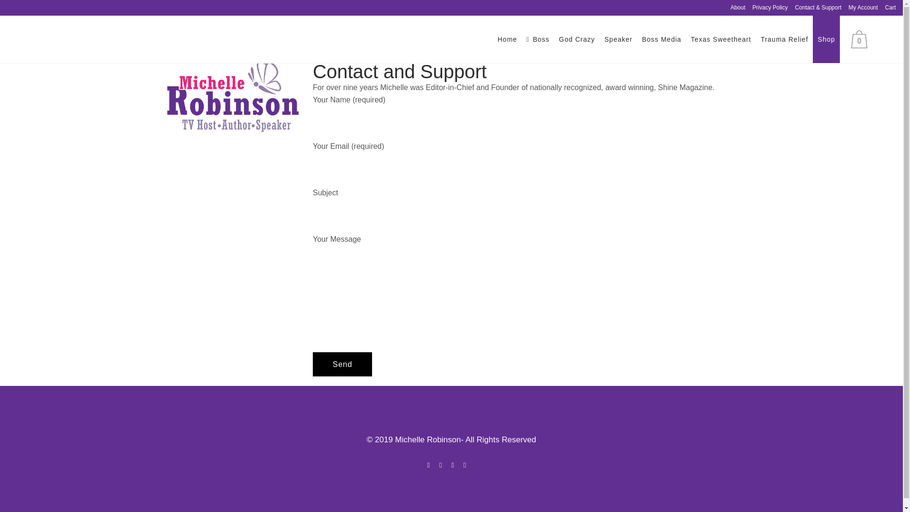  Describe the element at coordinates (784, 39) in the screenshot. I see `Trauma Relief` at that location.